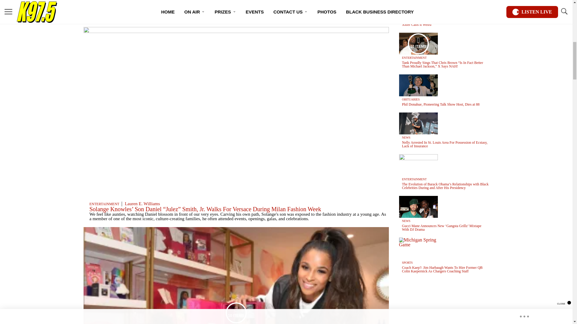 This screenshot has height=324, width=577. I want to click on ENTERTAINMENT, so click(104, 204).